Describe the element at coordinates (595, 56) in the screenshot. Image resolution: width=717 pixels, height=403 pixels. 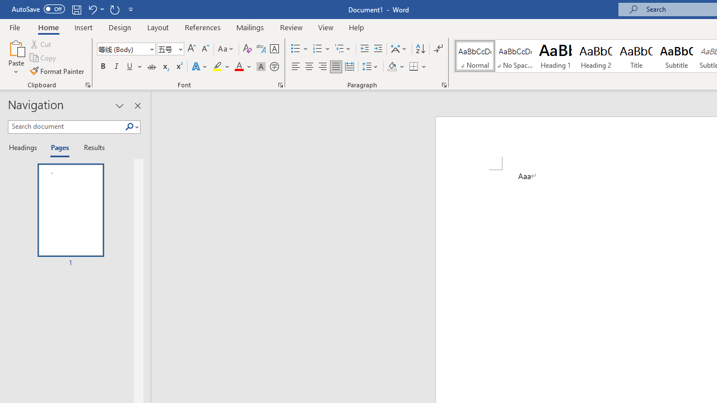
I see `Heading 2` at that location.